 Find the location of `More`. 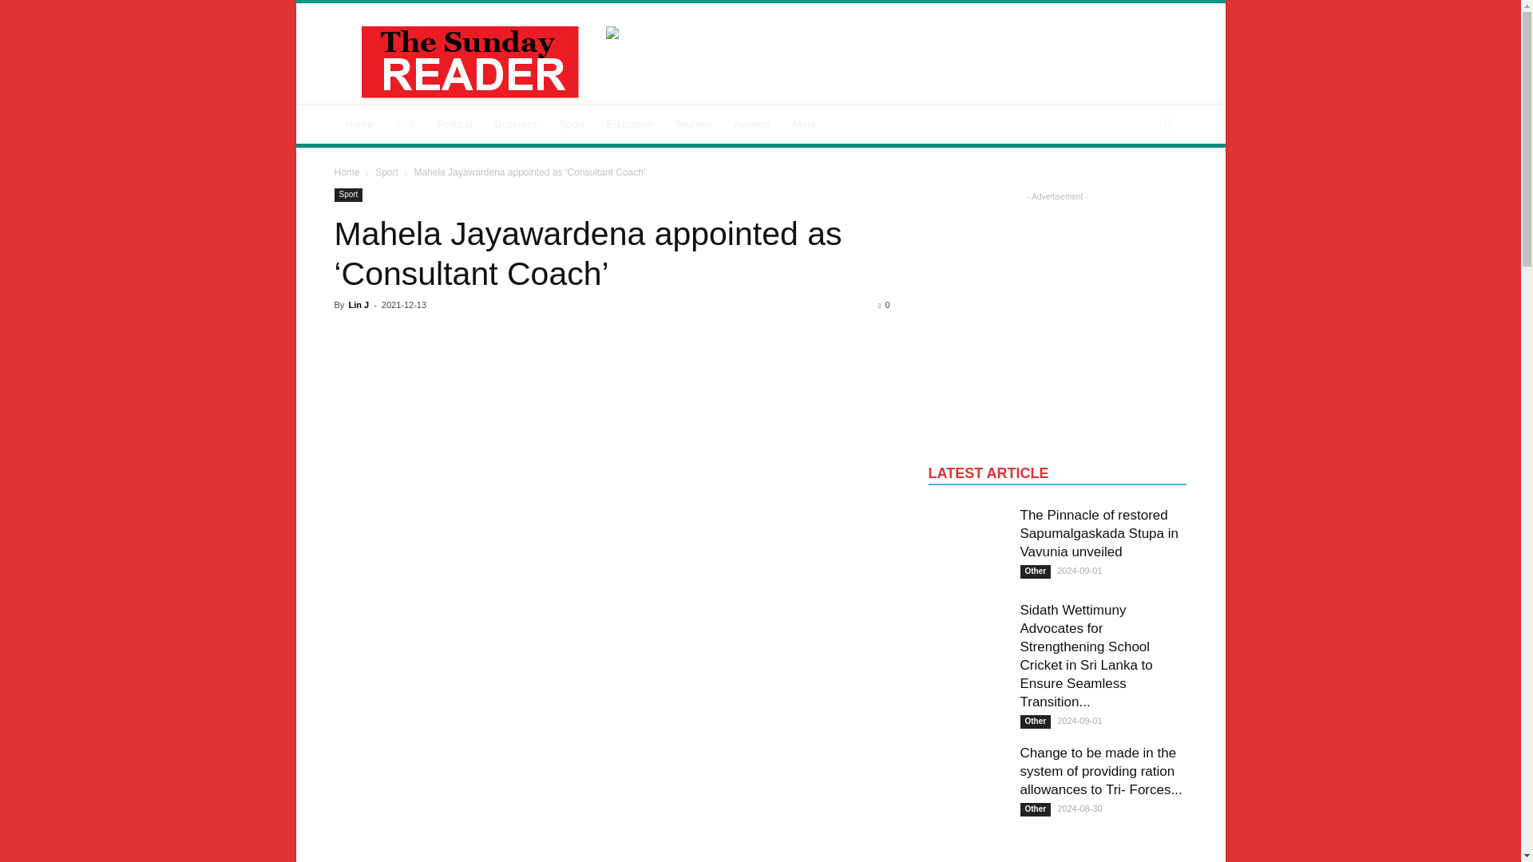

More is located at coordinates (805, 125).